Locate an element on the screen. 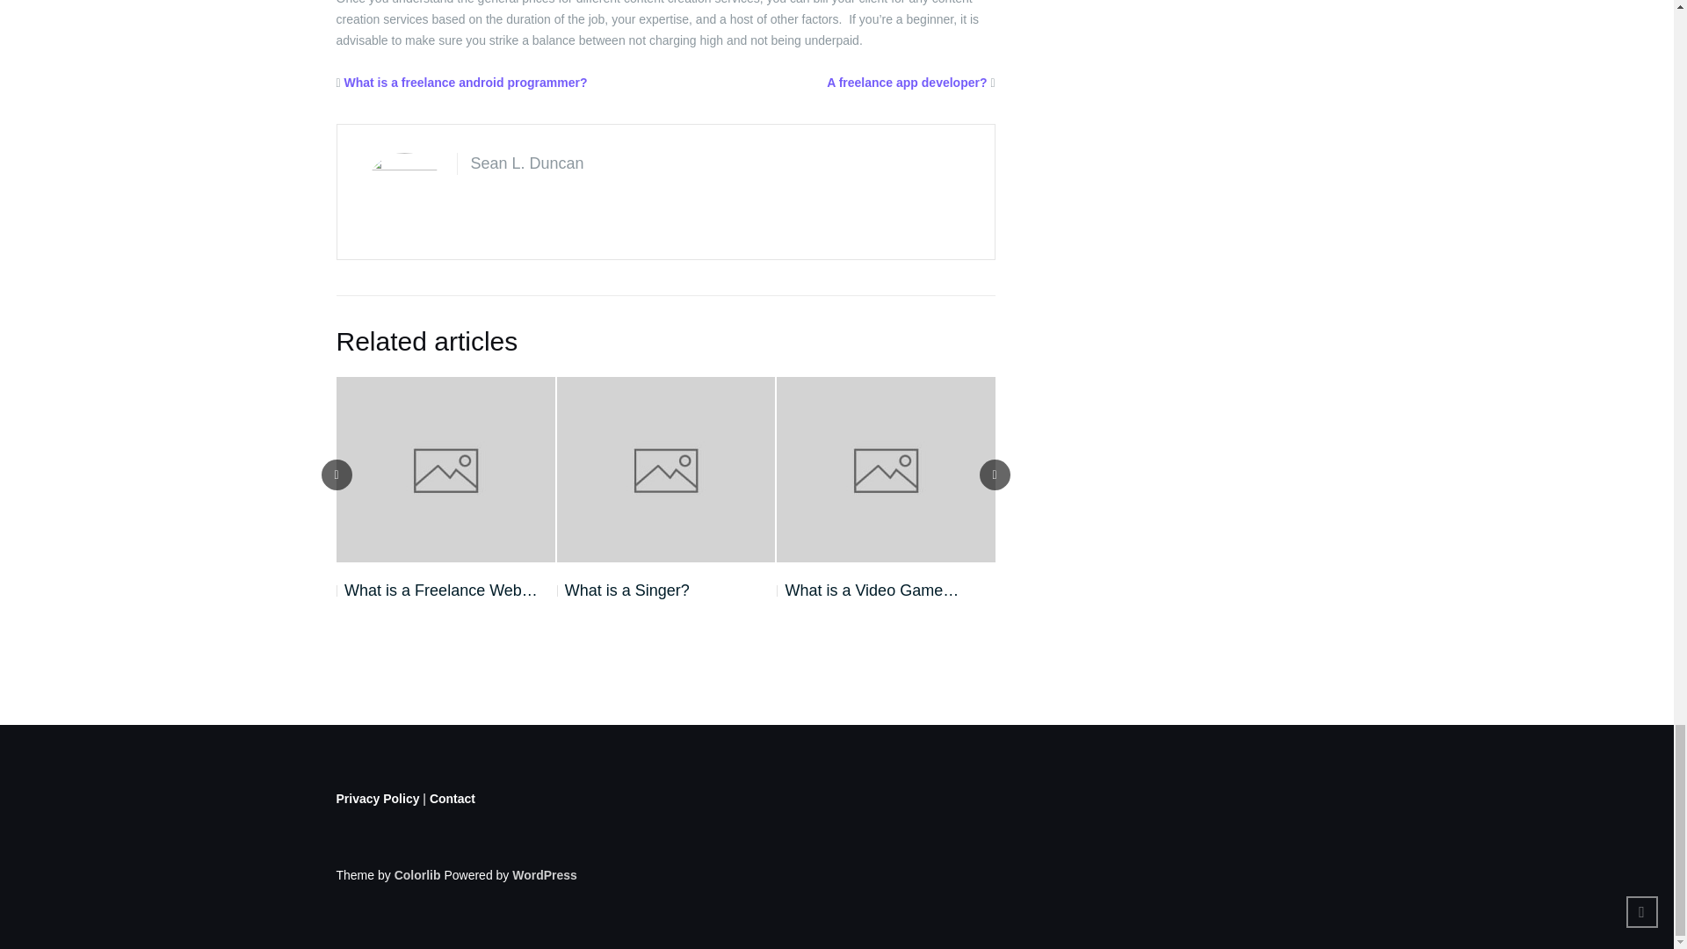  WordPress.org is located at coordinates (545, 875).